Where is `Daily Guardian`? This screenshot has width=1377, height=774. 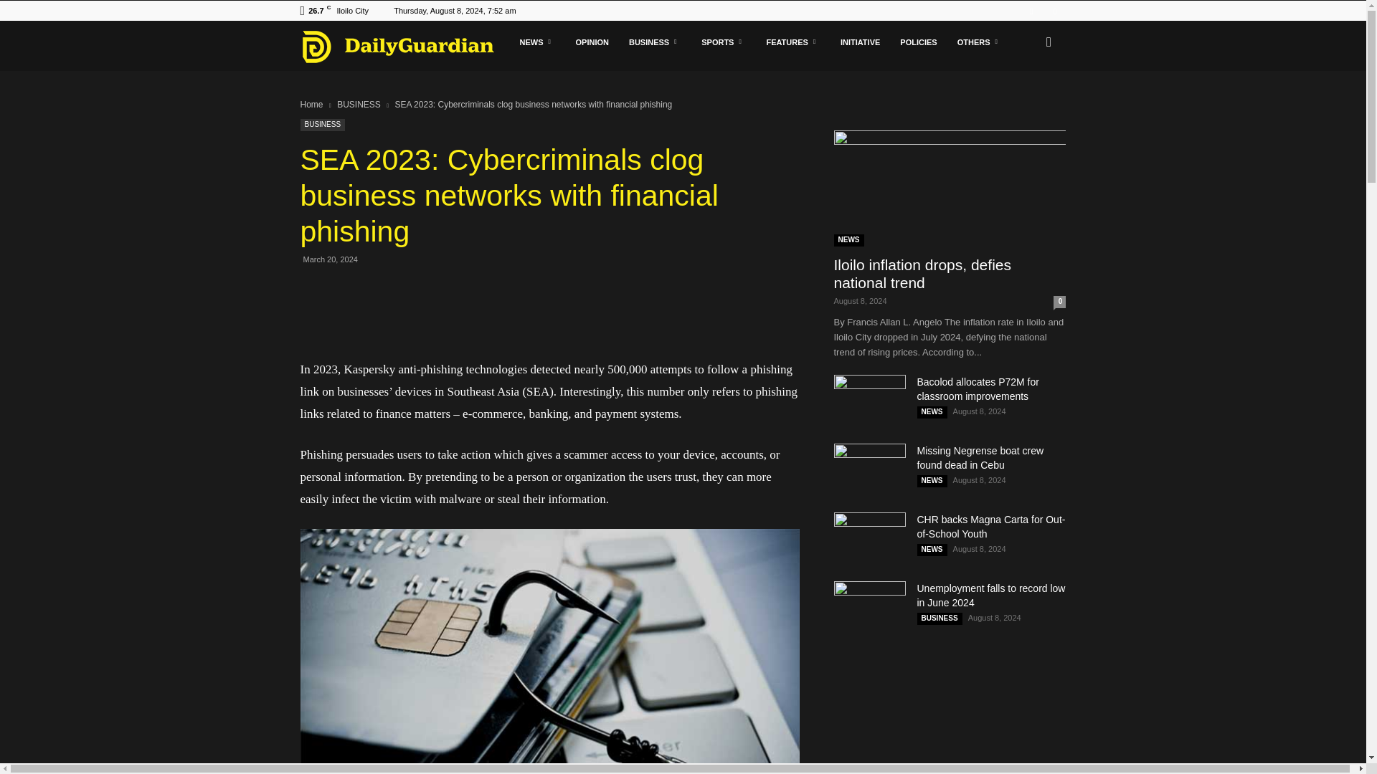
Daily Guardian is located at coordinates (404, 46).